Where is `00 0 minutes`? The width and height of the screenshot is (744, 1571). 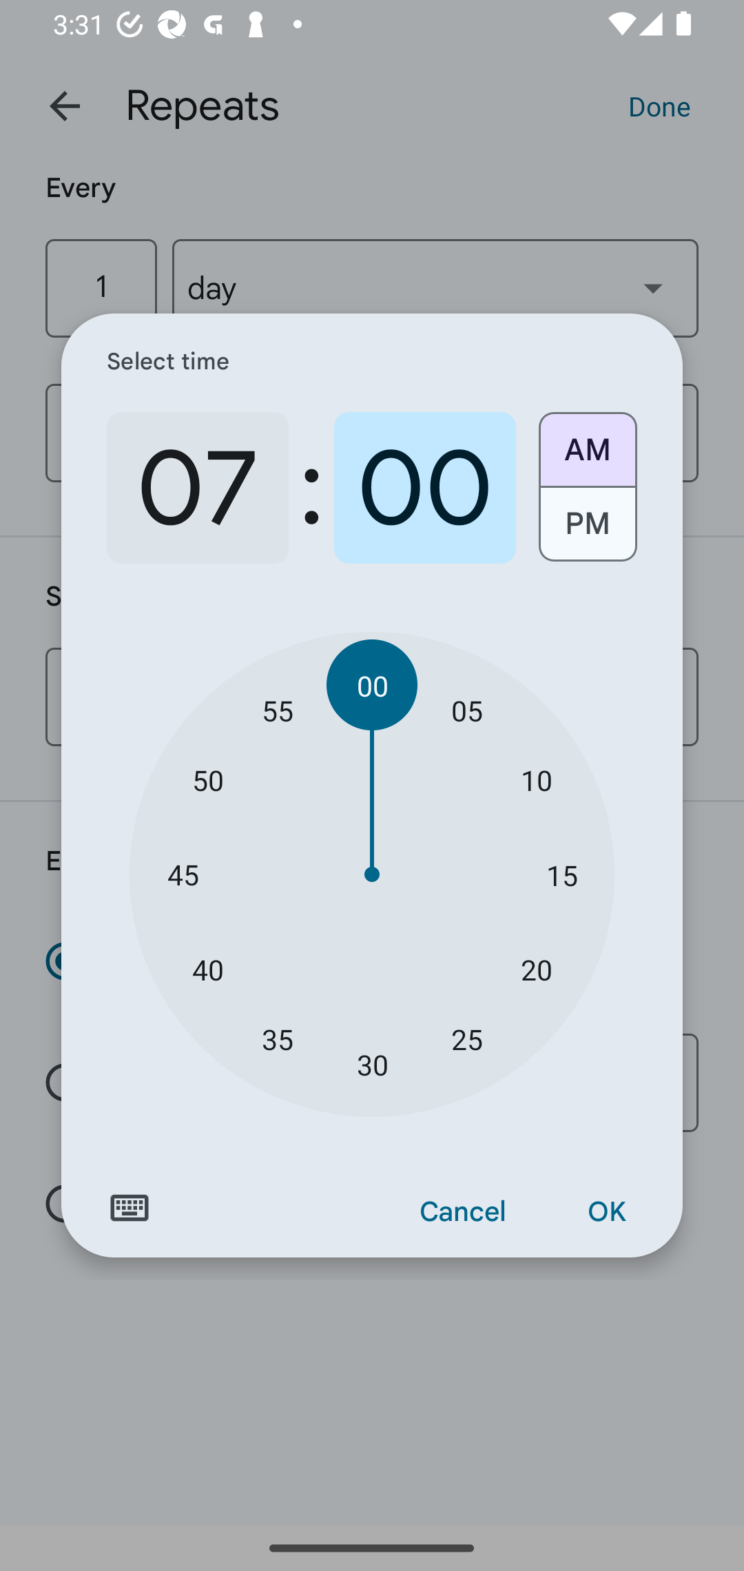
00 0 minutes is located at coordinates (424, 488).